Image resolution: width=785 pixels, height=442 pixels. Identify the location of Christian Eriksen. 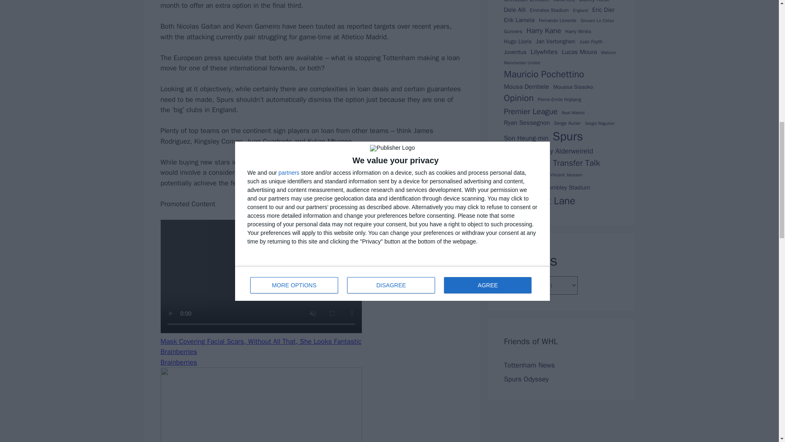
(526, 2).